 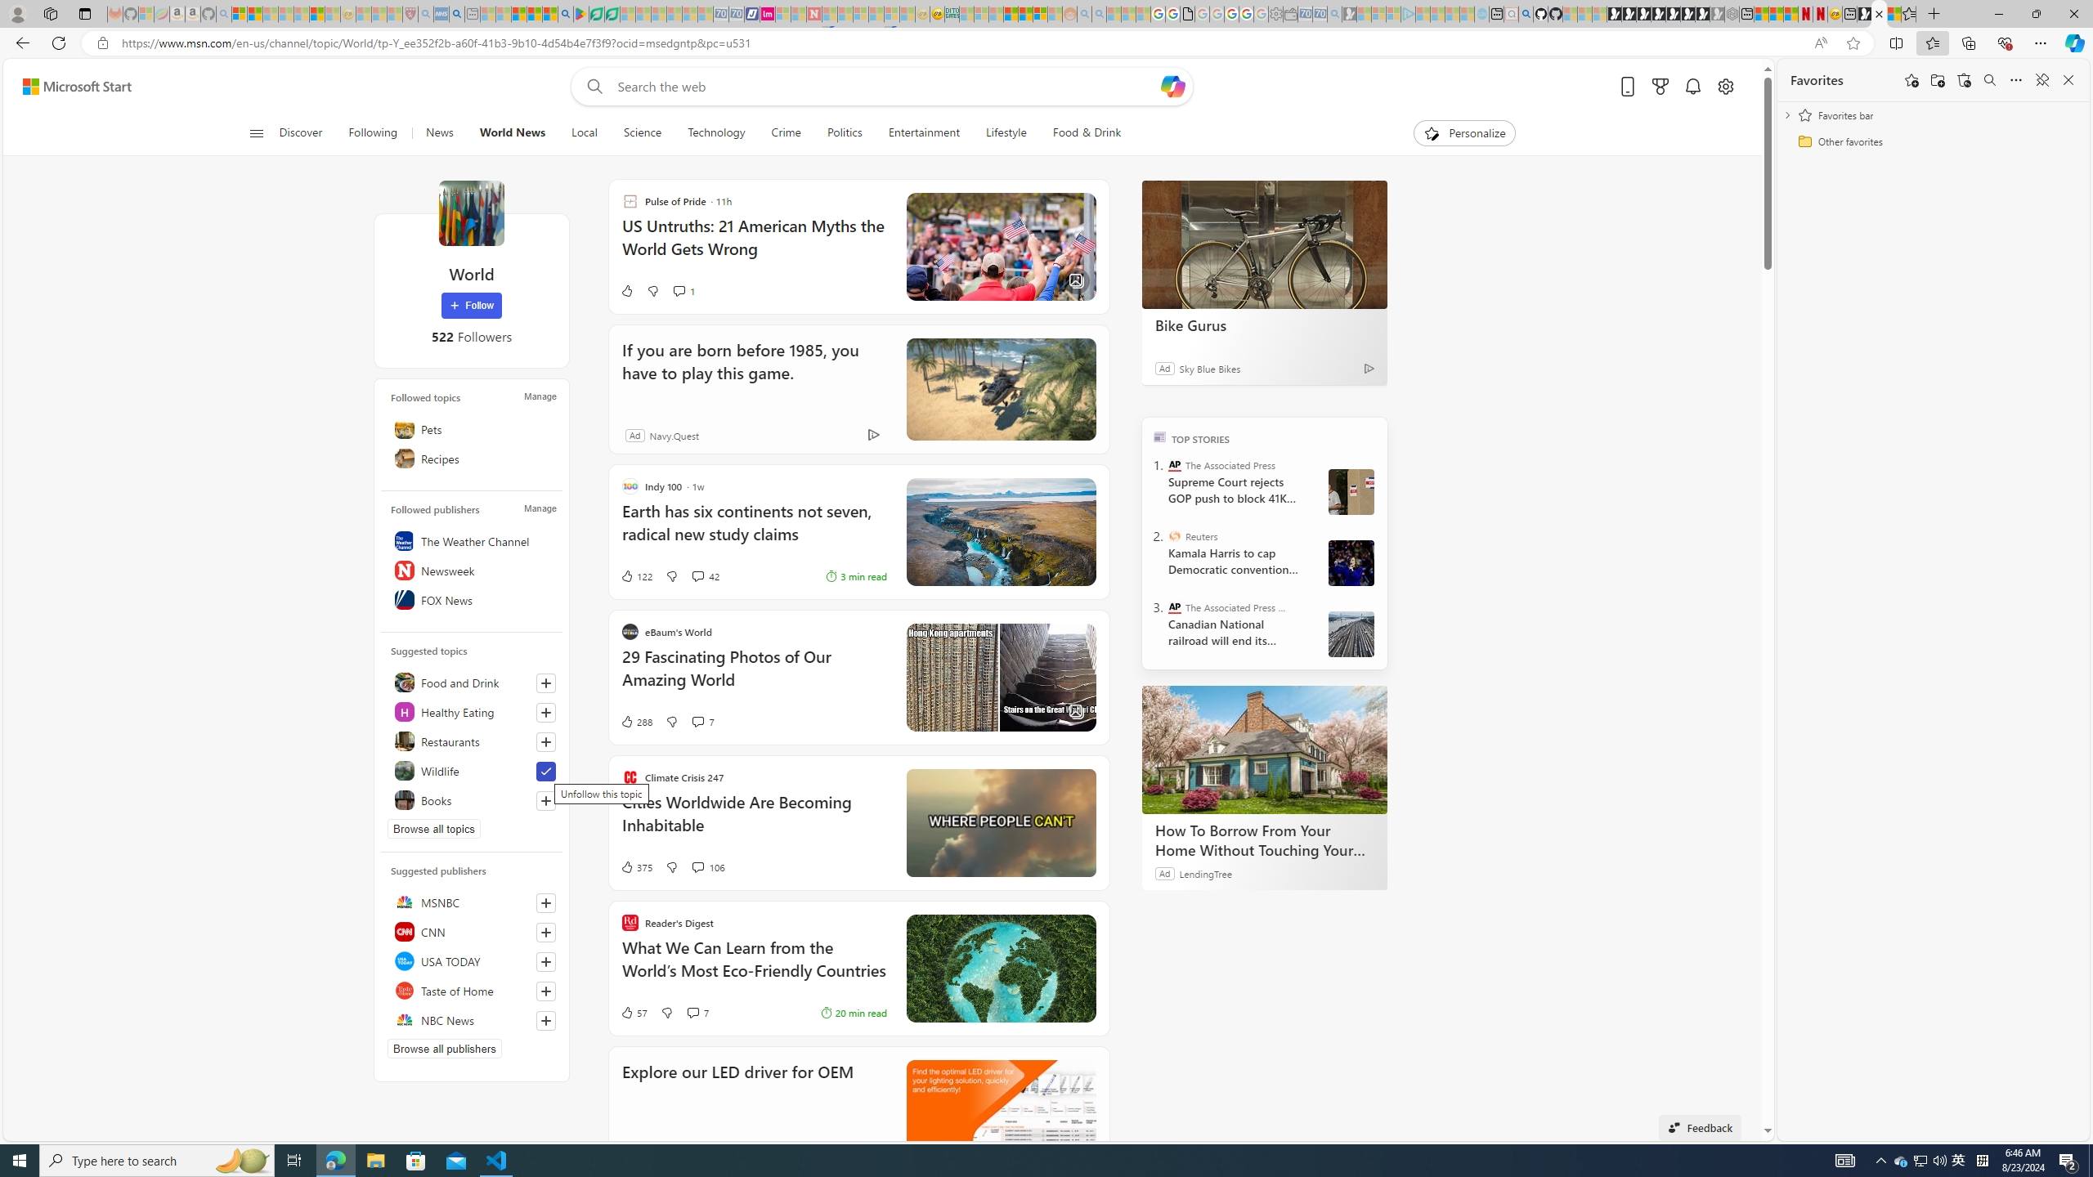 I want to click on 57 Like, so click(x=633, y=1012).